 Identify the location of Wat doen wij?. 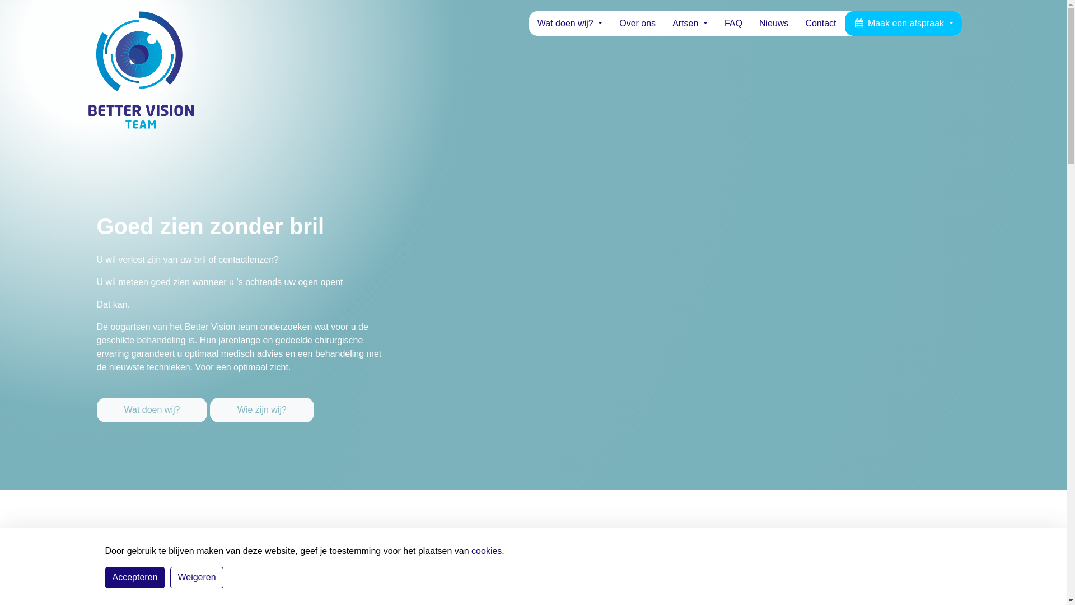
(570, 24).